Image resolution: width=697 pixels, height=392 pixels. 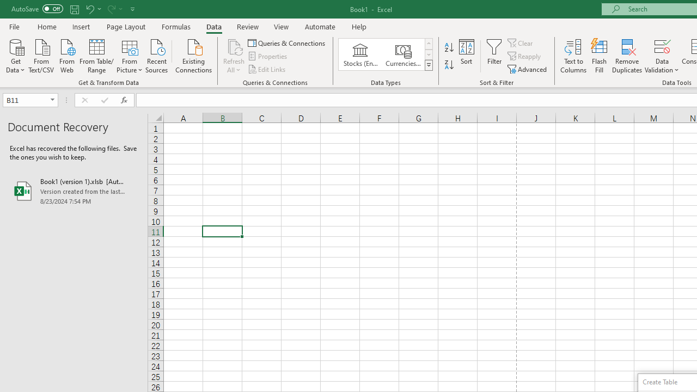 What do you see at coordinates (360, 54) in the screenshot?
I see `Stocks (English)` at bounding box center [360, 54].